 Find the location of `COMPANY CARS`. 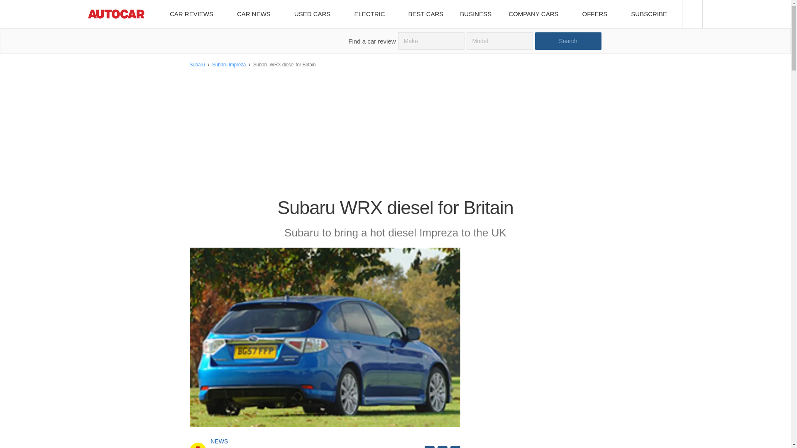

COMPANY CARS is located at coordinates (536, 14).